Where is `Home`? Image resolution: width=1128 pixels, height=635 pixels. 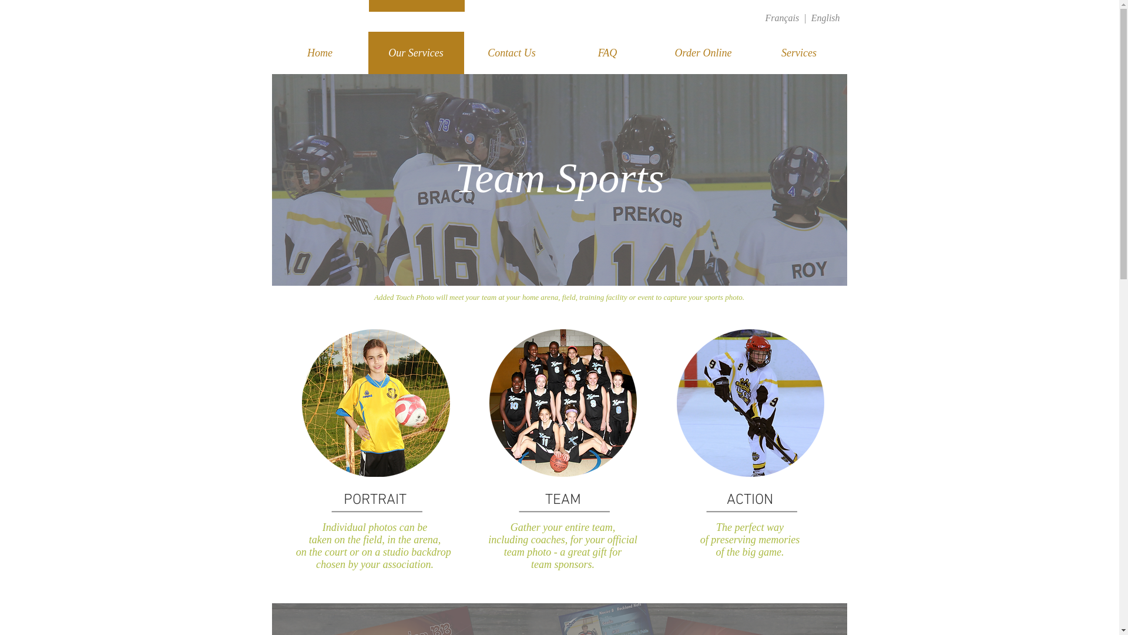
Home is located at coordinates (320, 53).